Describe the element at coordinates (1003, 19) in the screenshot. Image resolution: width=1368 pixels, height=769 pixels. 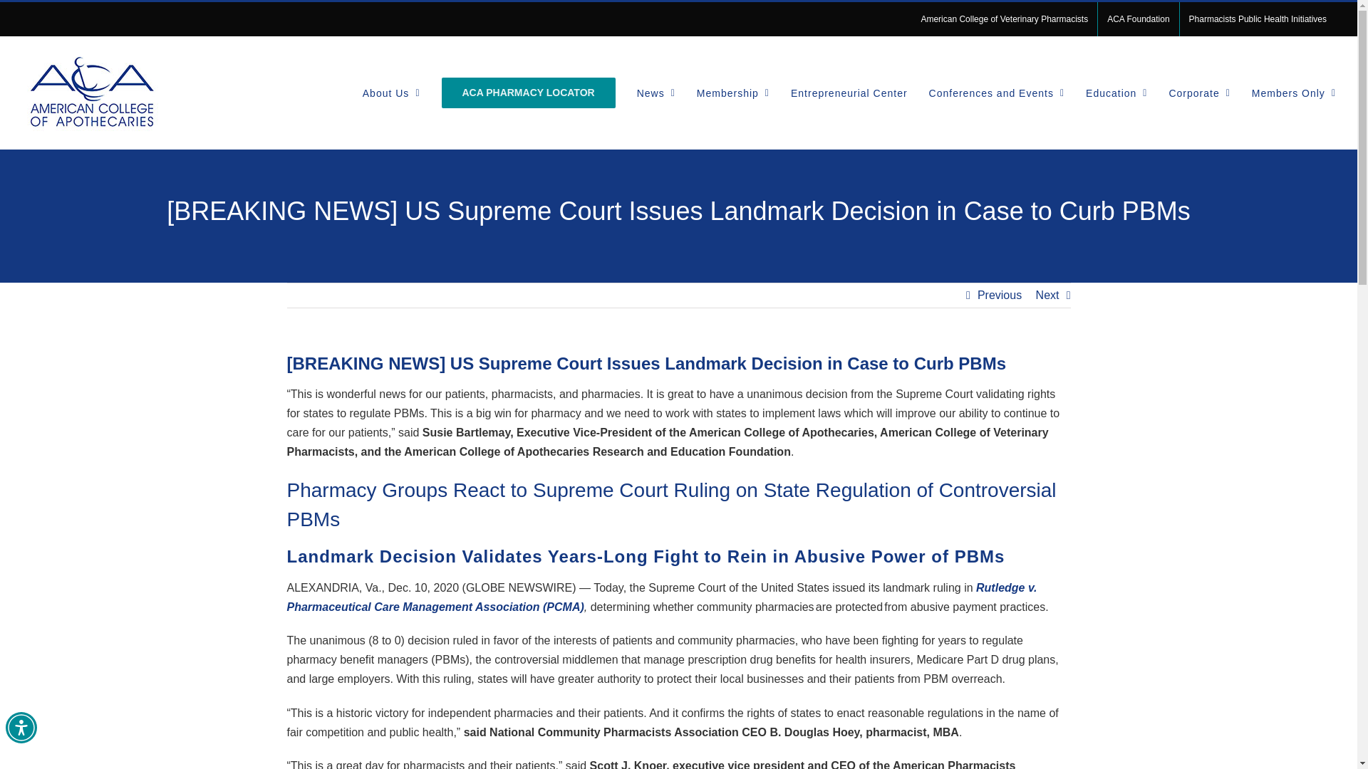
I see `American College of Veterinary Pharmacists` at that location.